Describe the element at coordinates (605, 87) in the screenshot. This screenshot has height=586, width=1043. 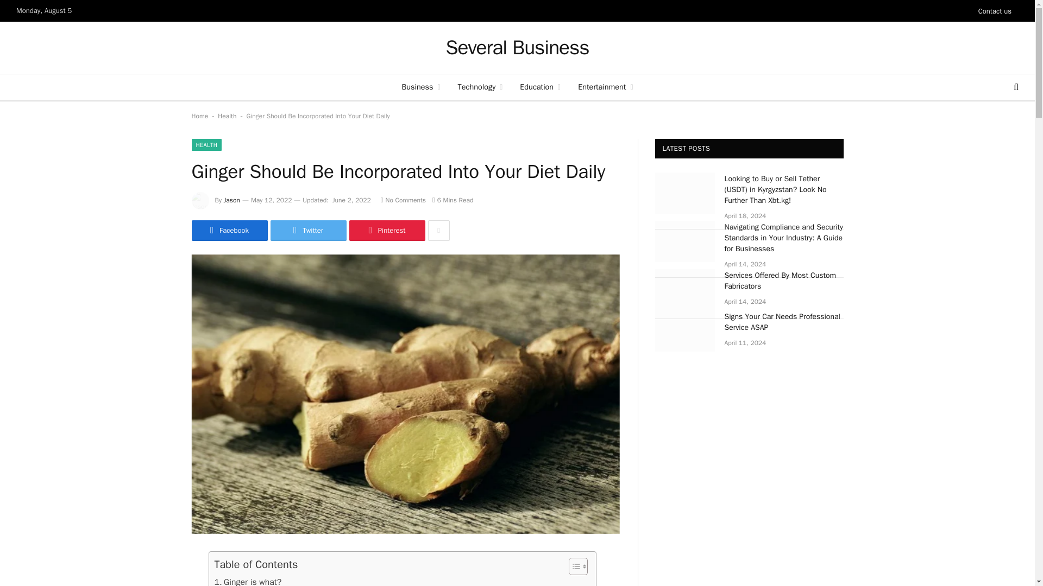
I see `Entertainment` at that location.